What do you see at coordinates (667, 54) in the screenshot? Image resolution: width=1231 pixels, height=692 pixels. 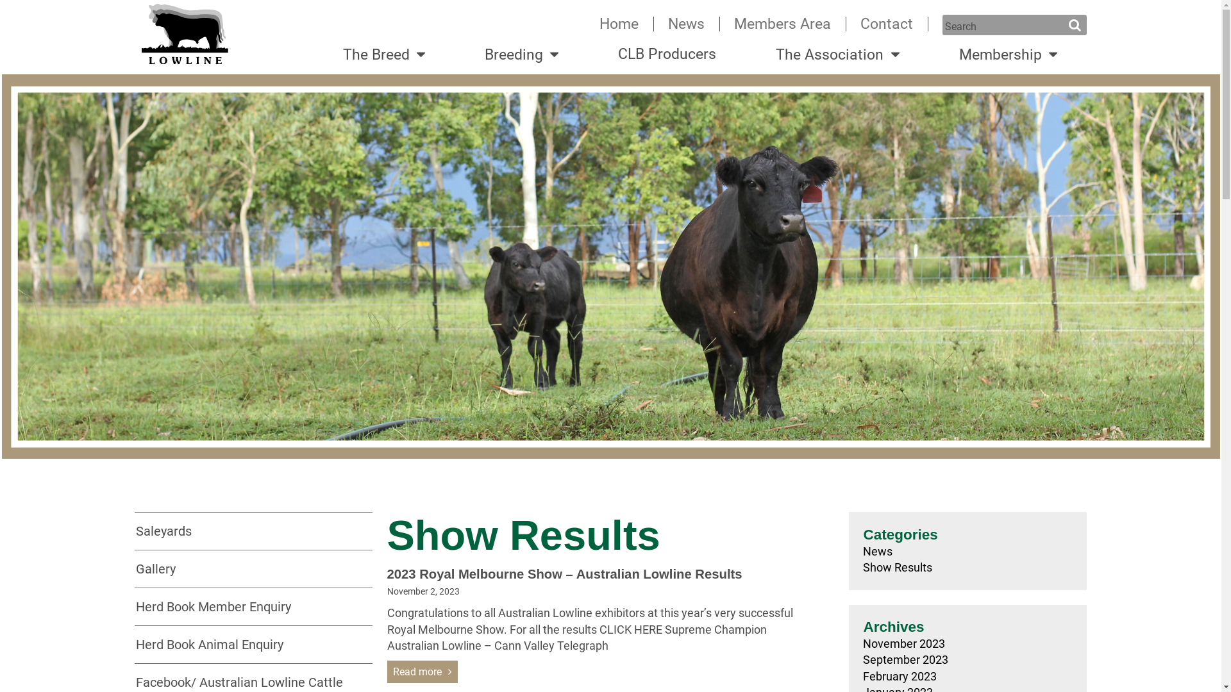 I see `CLB Producers` at bounding box center [667, 54].